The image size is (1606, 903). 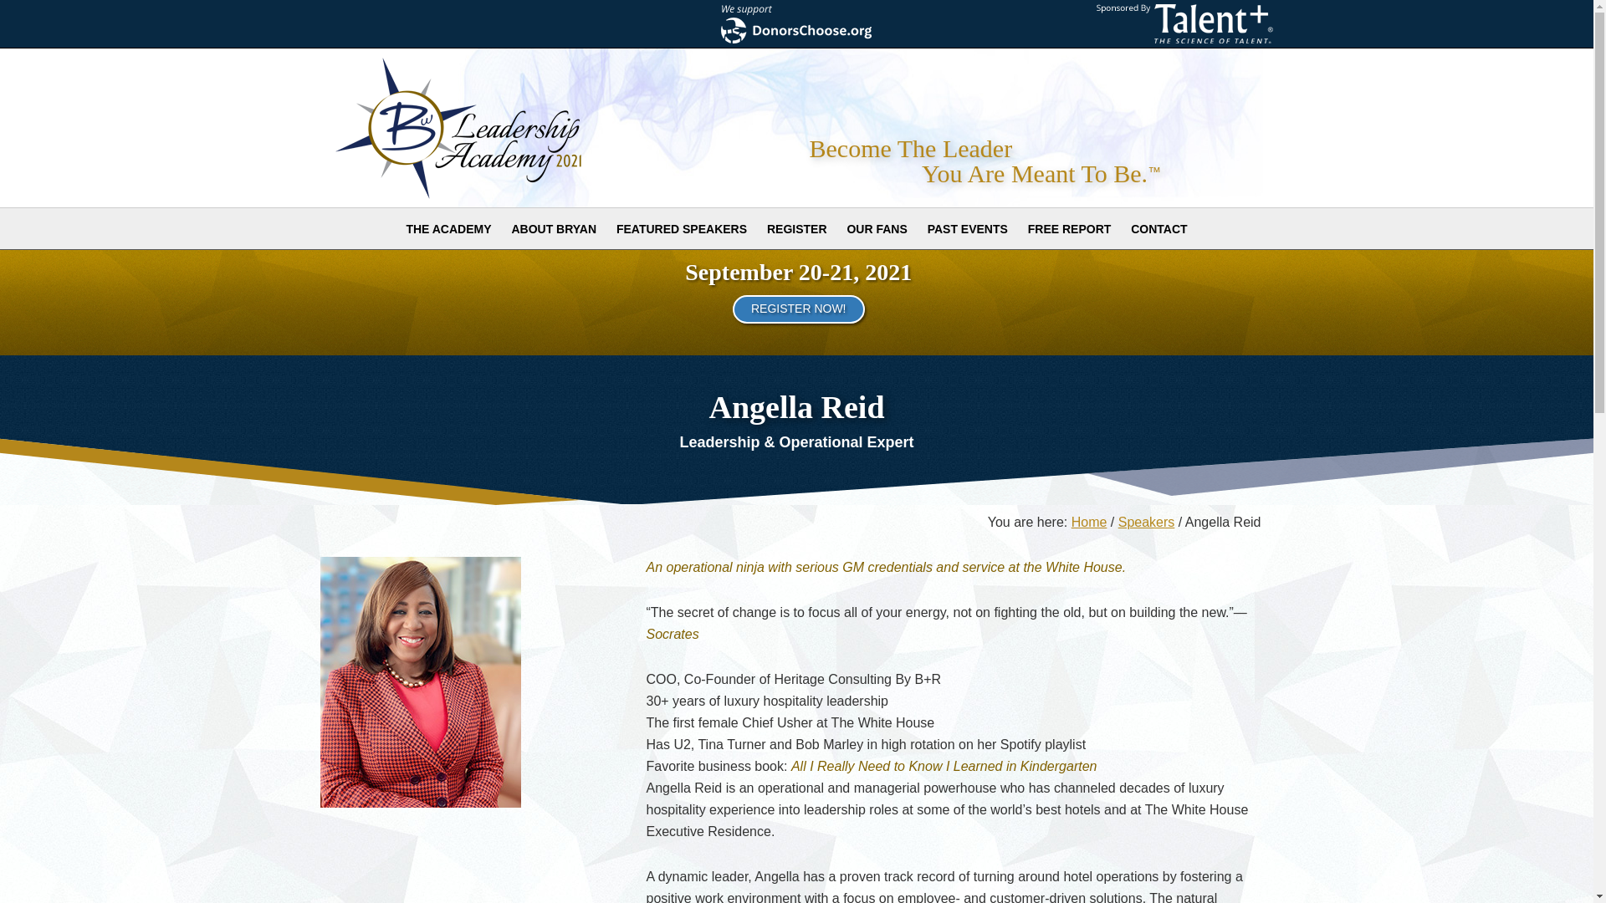 What do you see at coordinates (1069, 229) in the screenshot?
I see `FREE REPORT` at bounding box center [1069, 229].